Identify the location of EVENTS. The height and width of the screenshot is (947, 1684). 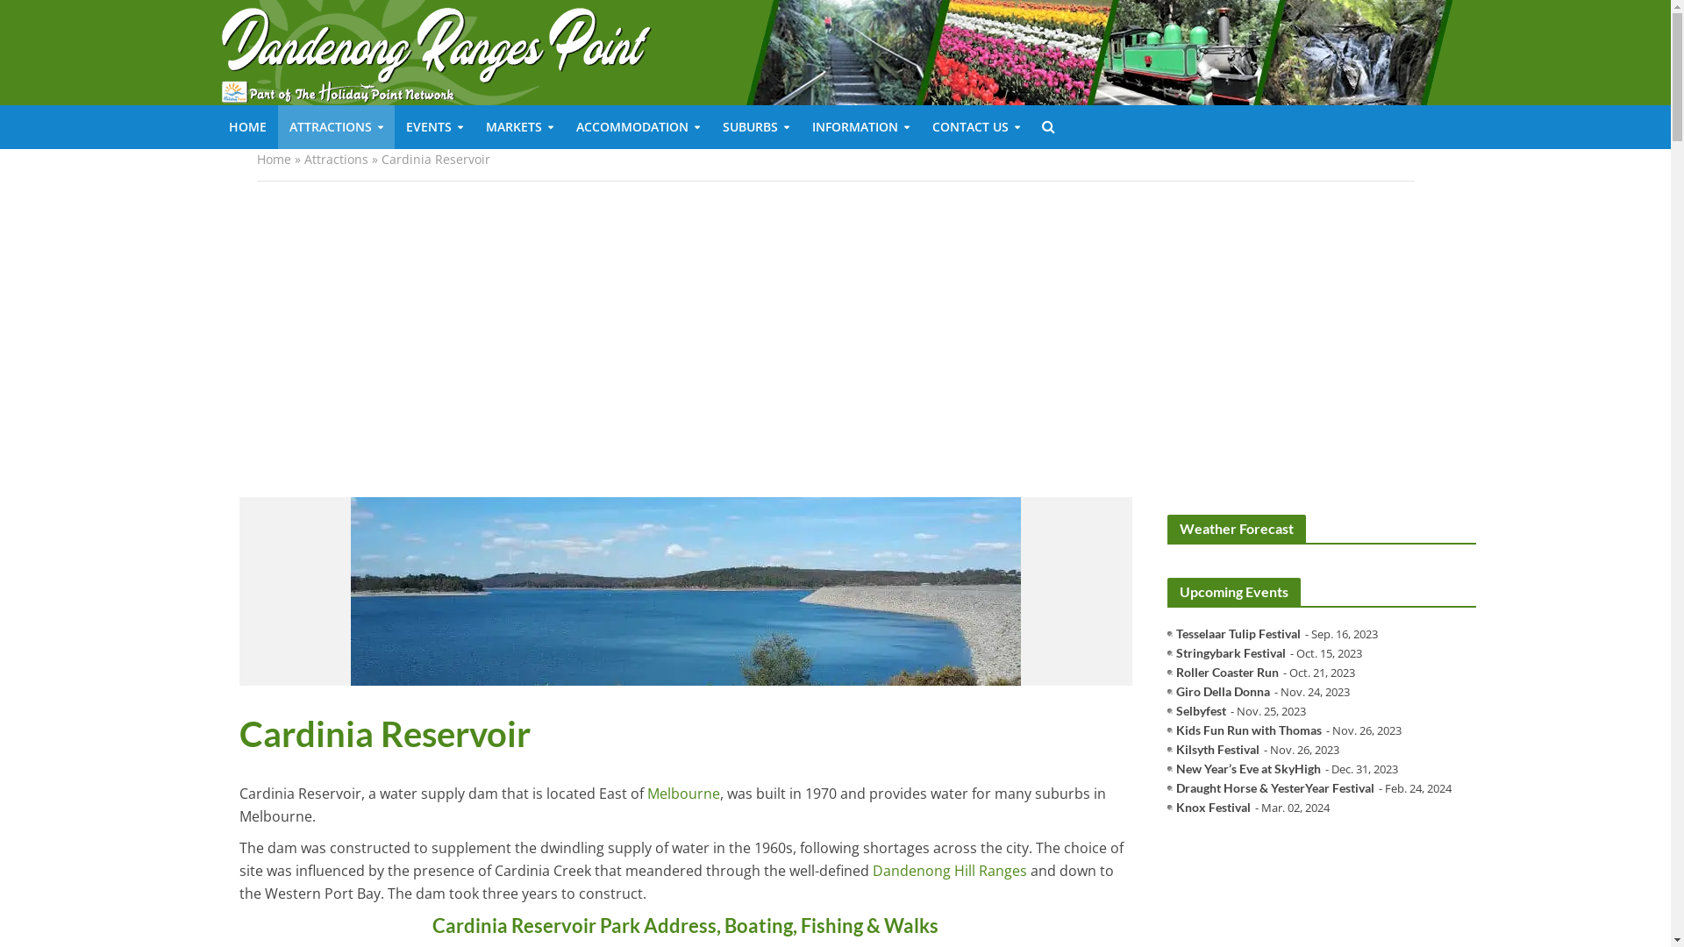
(435, 127).